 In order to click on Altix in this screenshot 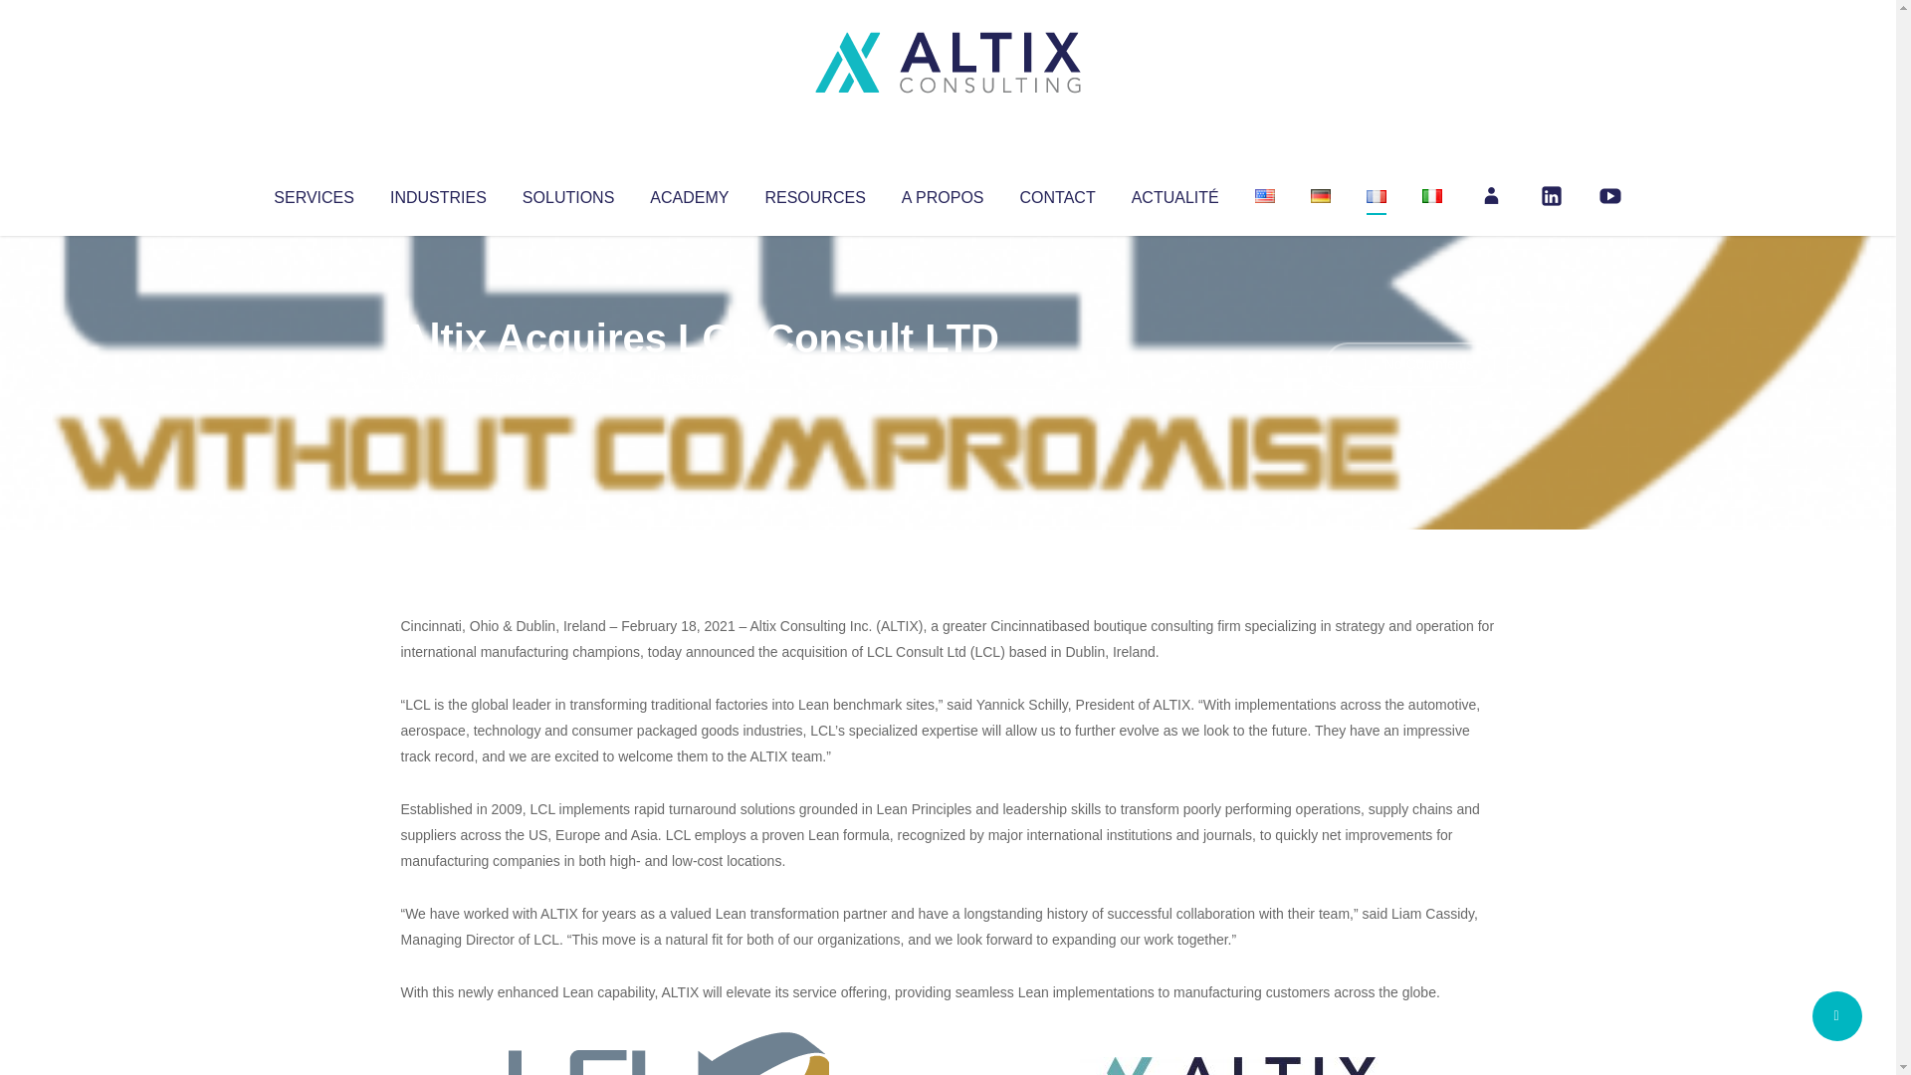, I will do `click(438, 378)`.